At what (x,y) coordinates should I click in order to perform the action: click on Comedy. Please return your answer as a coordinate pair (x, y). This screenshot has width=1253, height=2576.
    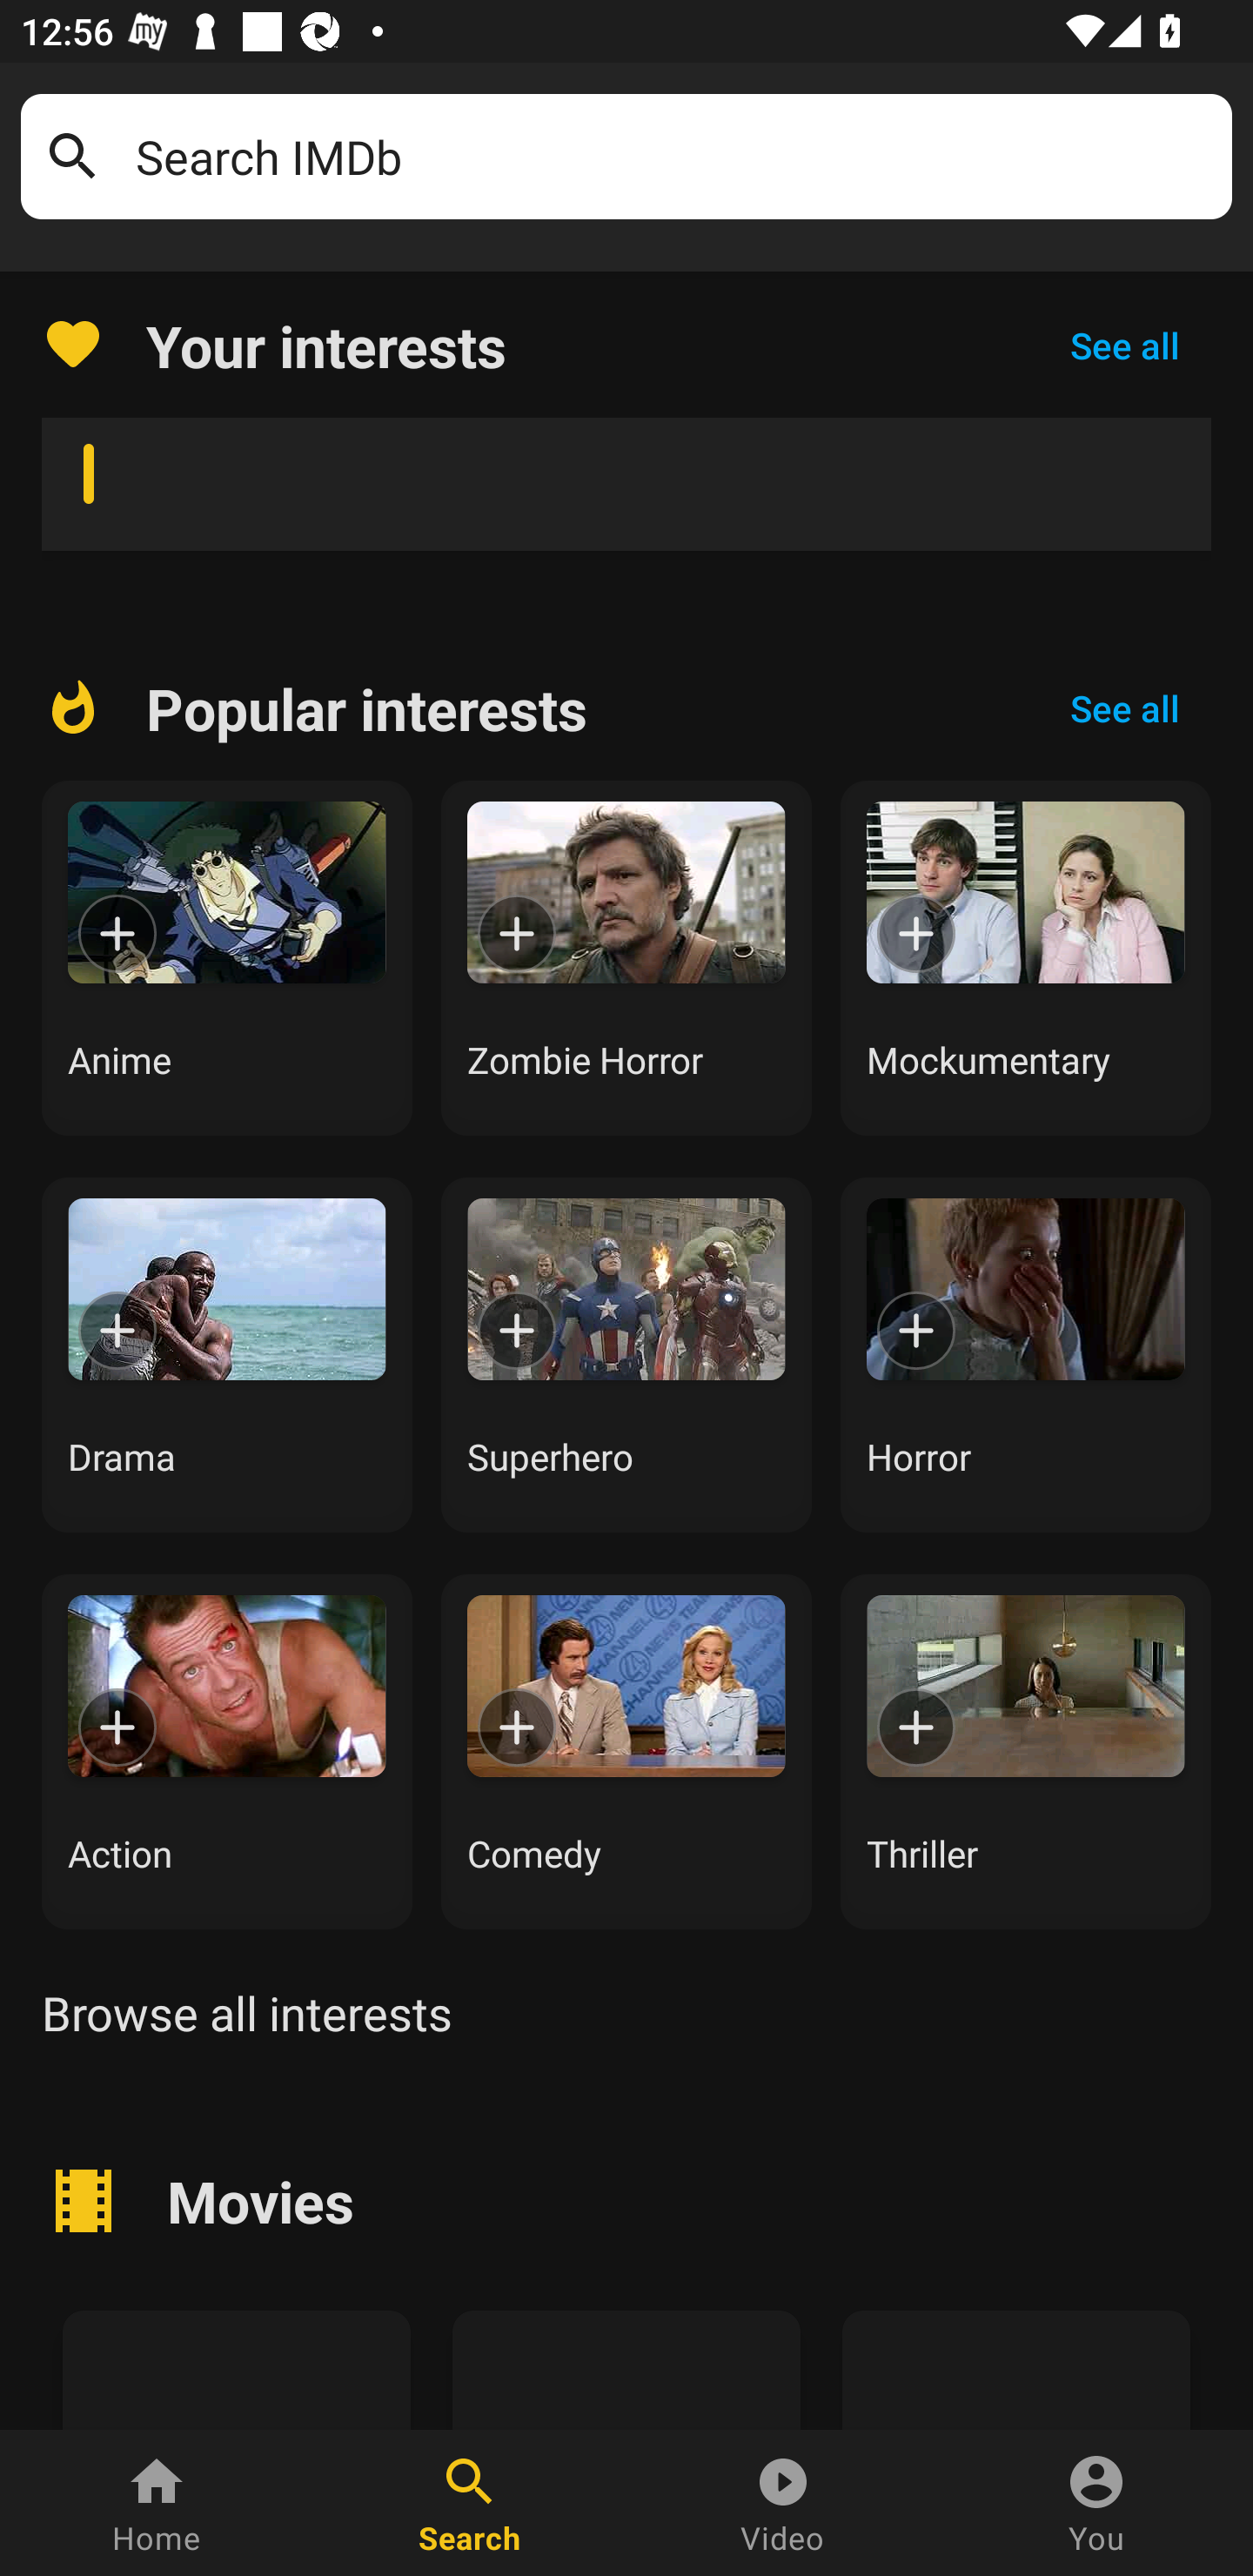
    Looking at the image, I should click on (626, 1751).